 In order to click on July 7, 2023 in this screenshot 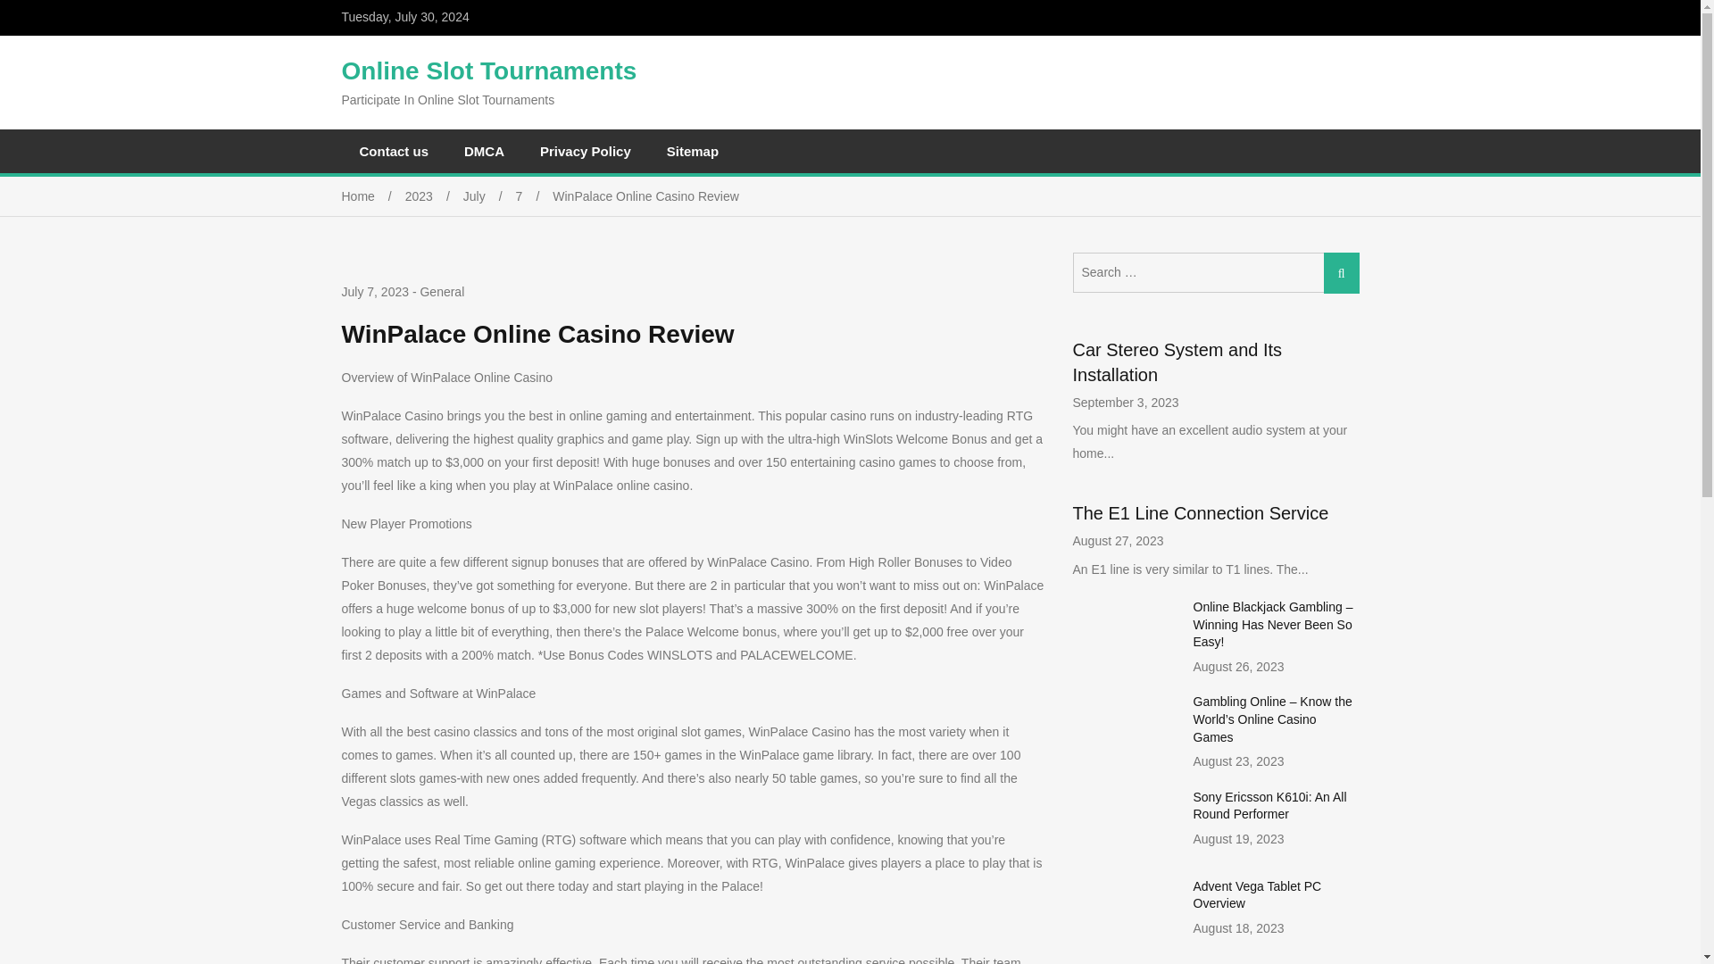, I will do `click(375, 293)`.